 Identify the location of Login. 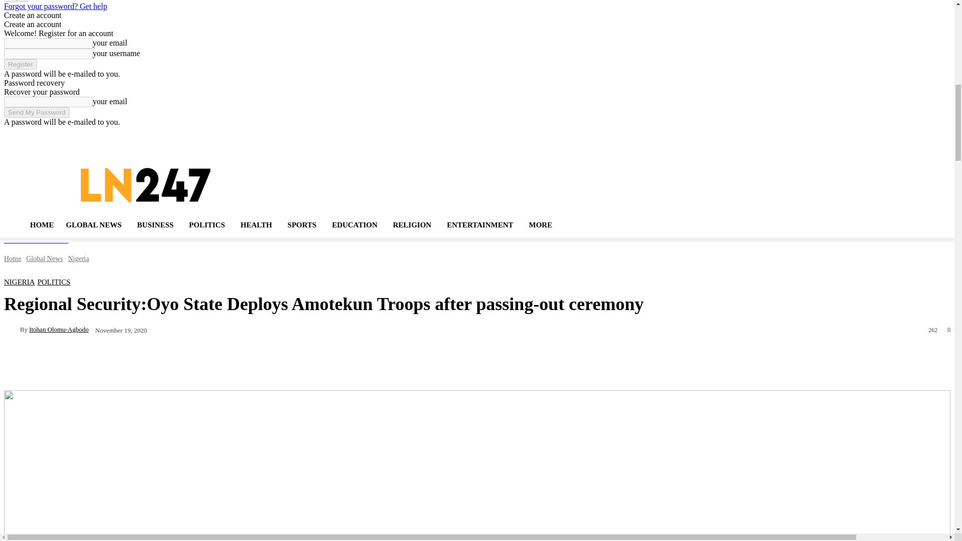
(16, 1).